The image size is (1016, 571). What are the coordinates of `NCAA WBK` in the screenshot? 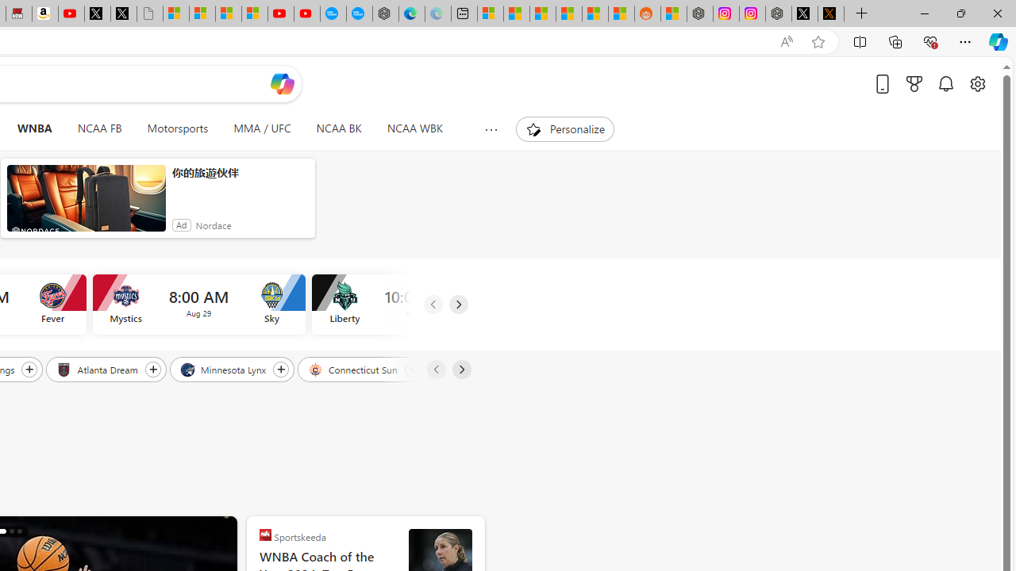 It's located at (414, 128).